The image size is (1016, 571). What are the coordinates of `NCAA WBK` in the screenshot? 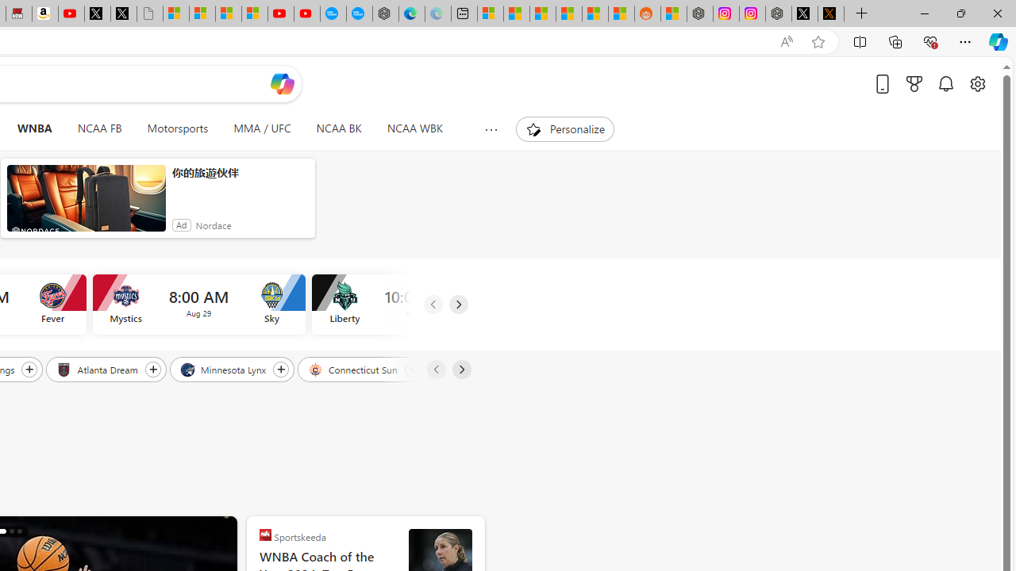 It's located at (414, 128).